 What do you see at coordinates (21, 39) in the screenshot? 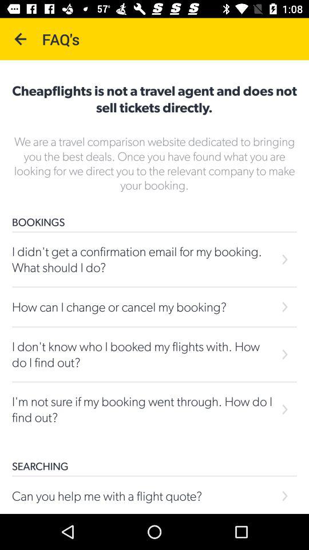
I see `select the icon next to the faq's icon` at bounding box center [21, 39].